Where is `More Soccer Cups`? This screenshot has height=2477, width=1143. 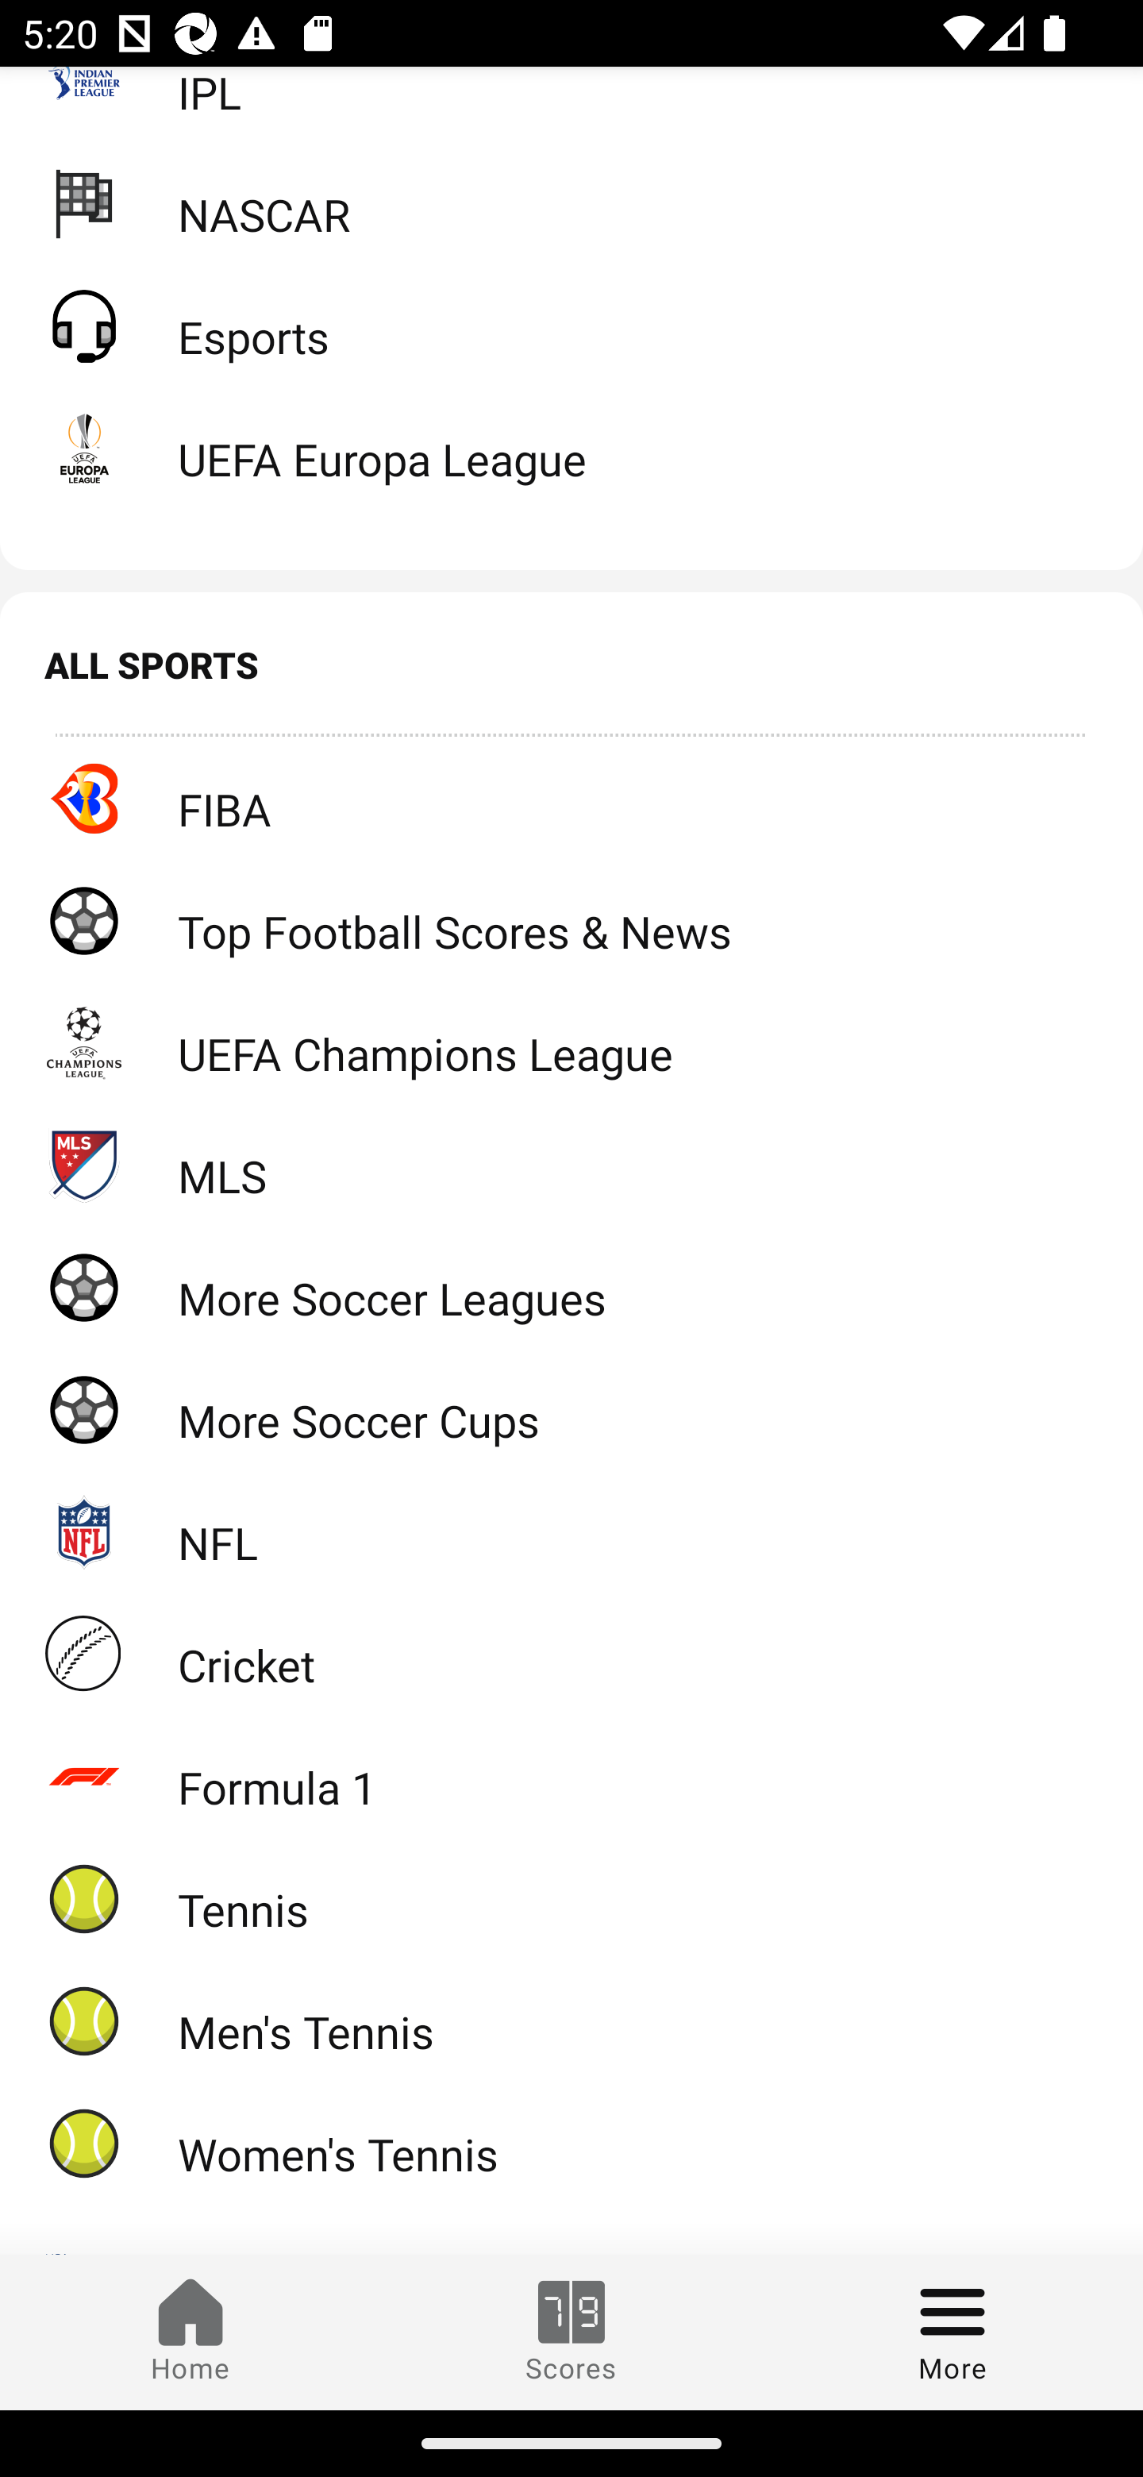
More Soccer Cups is located at coordinates (571, 1409).